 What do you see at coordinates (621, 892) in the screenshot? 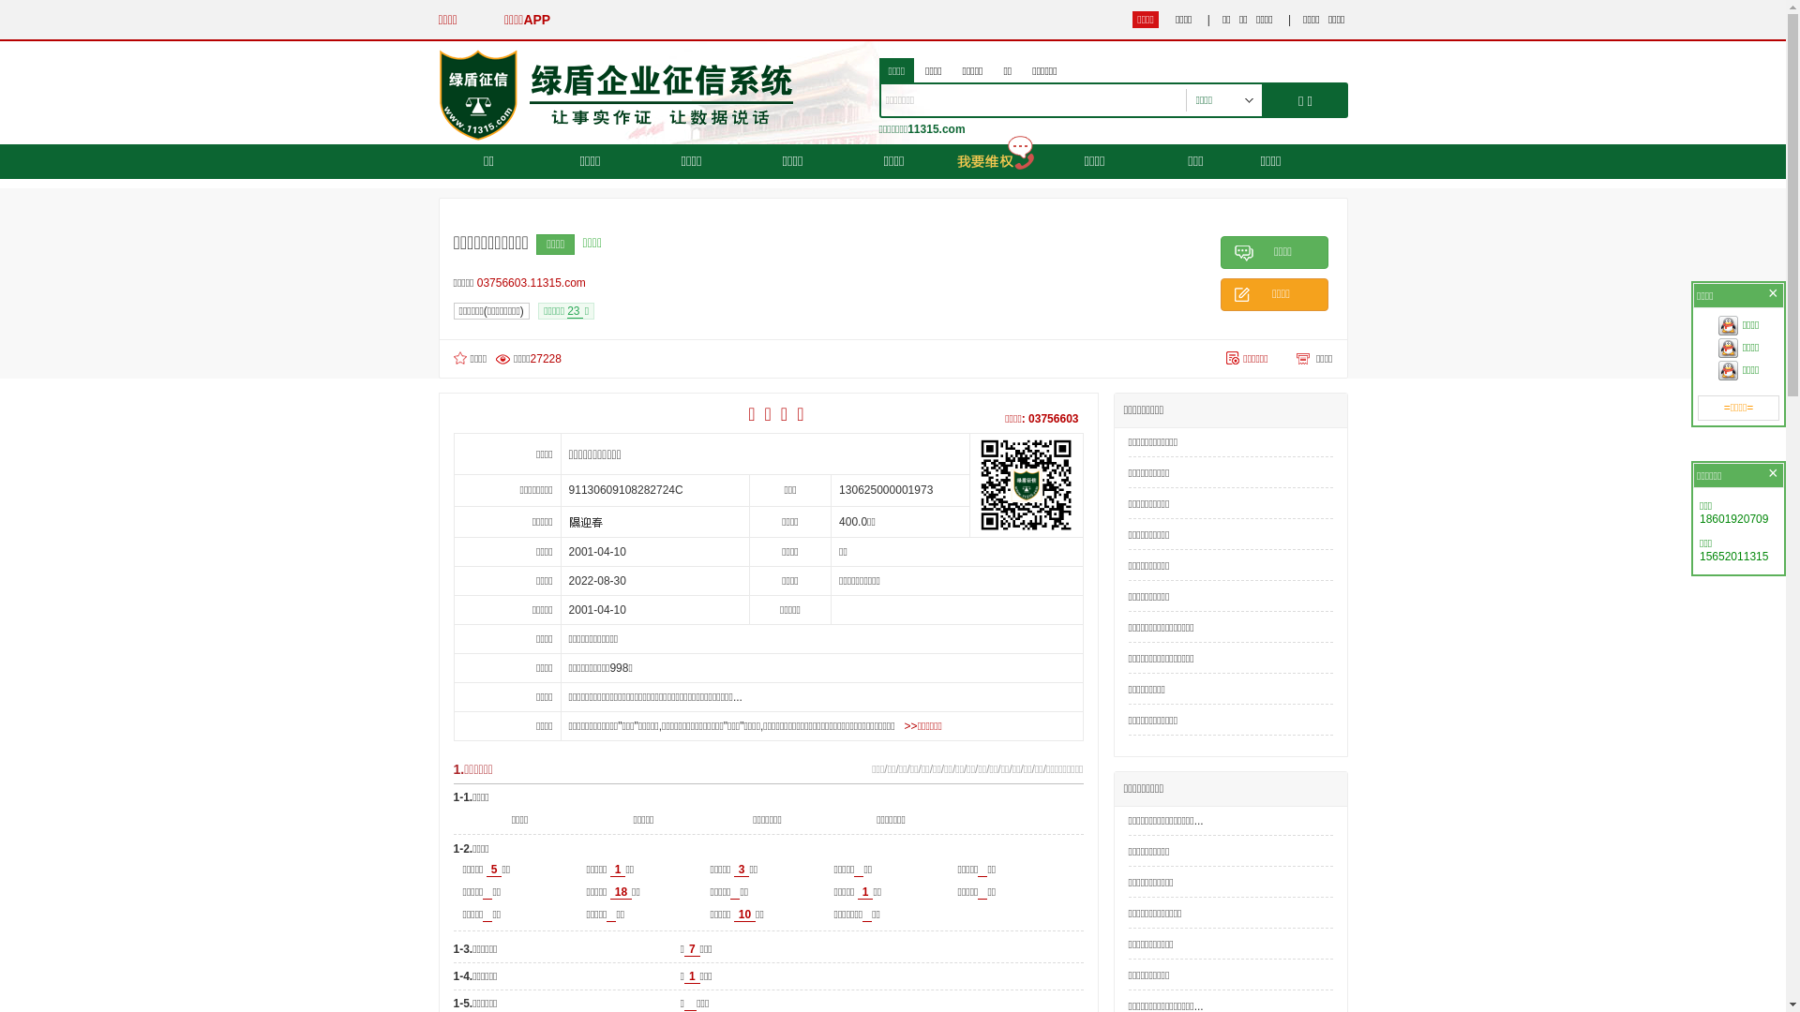
I see `18` at bounding box center [621, 892].